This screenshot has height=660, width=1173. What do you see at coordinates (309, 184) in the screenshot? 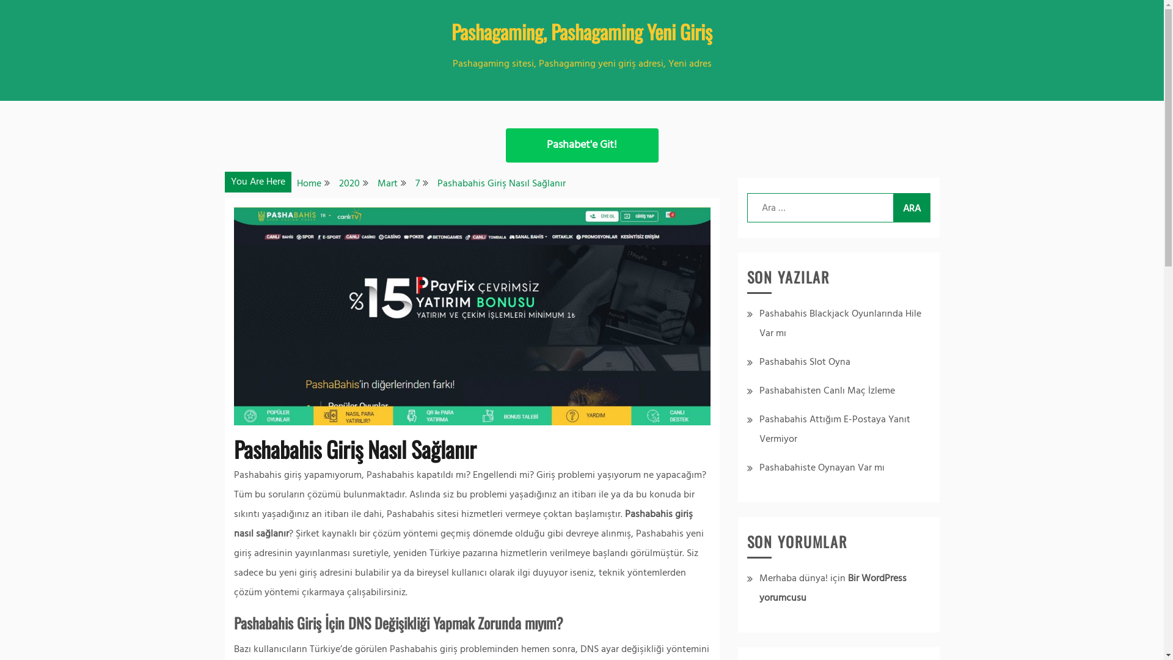
I see `Home` at bounding box center [309, 184].